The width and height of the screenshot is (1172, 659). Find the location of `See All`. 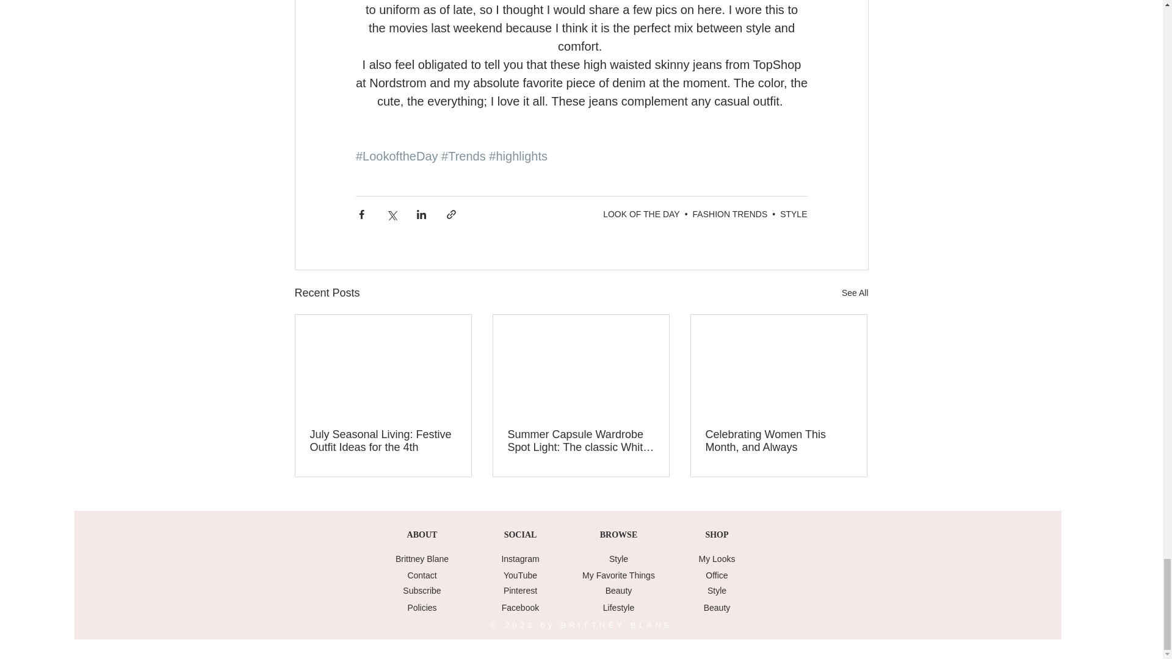

See All is located at coordinates (855, 293).